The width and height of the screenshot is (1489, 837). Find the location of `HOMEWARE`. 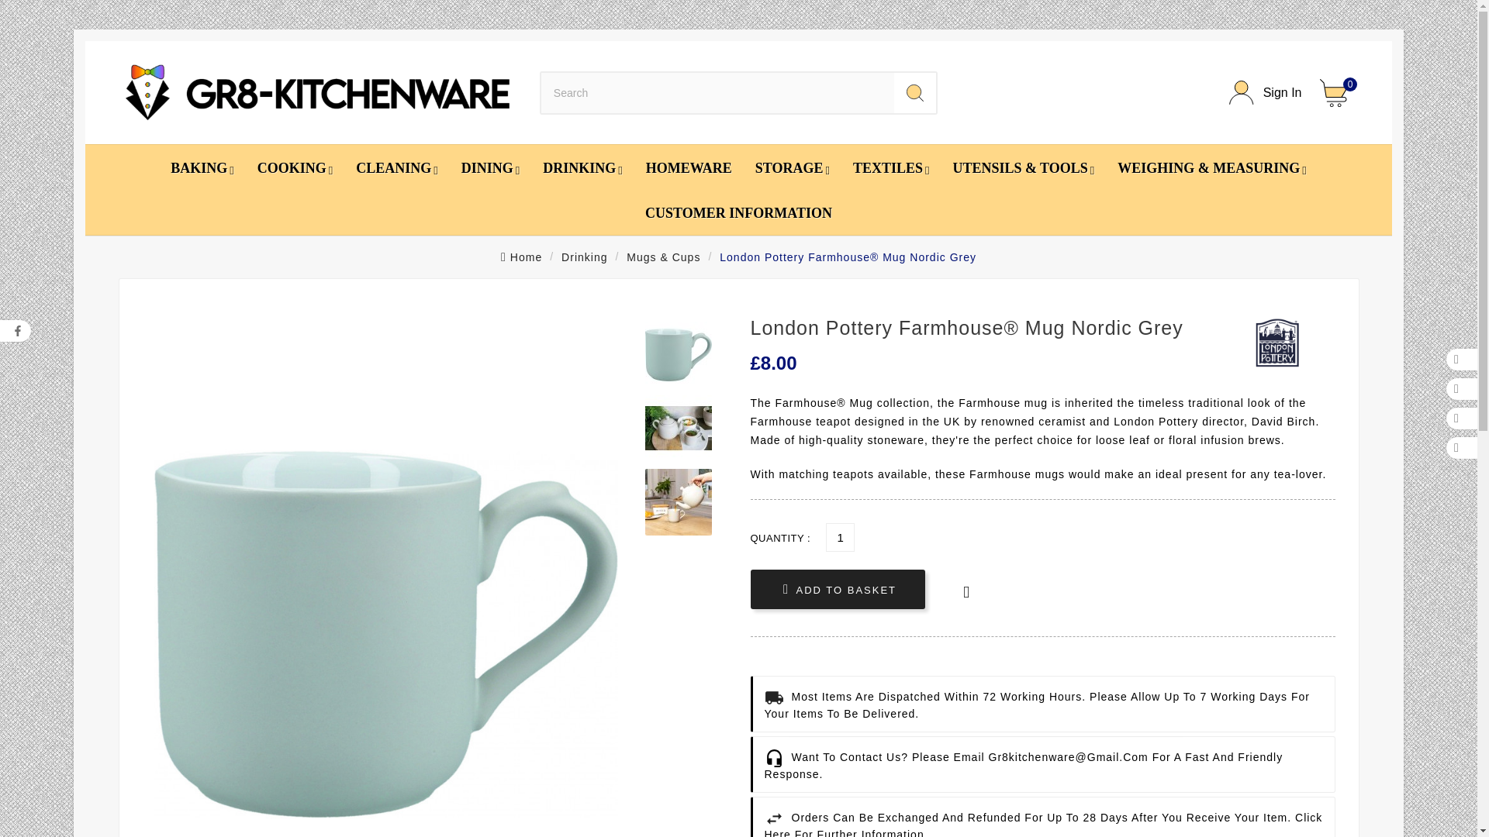

HOMEWARE is located at coordinates (689, 167).